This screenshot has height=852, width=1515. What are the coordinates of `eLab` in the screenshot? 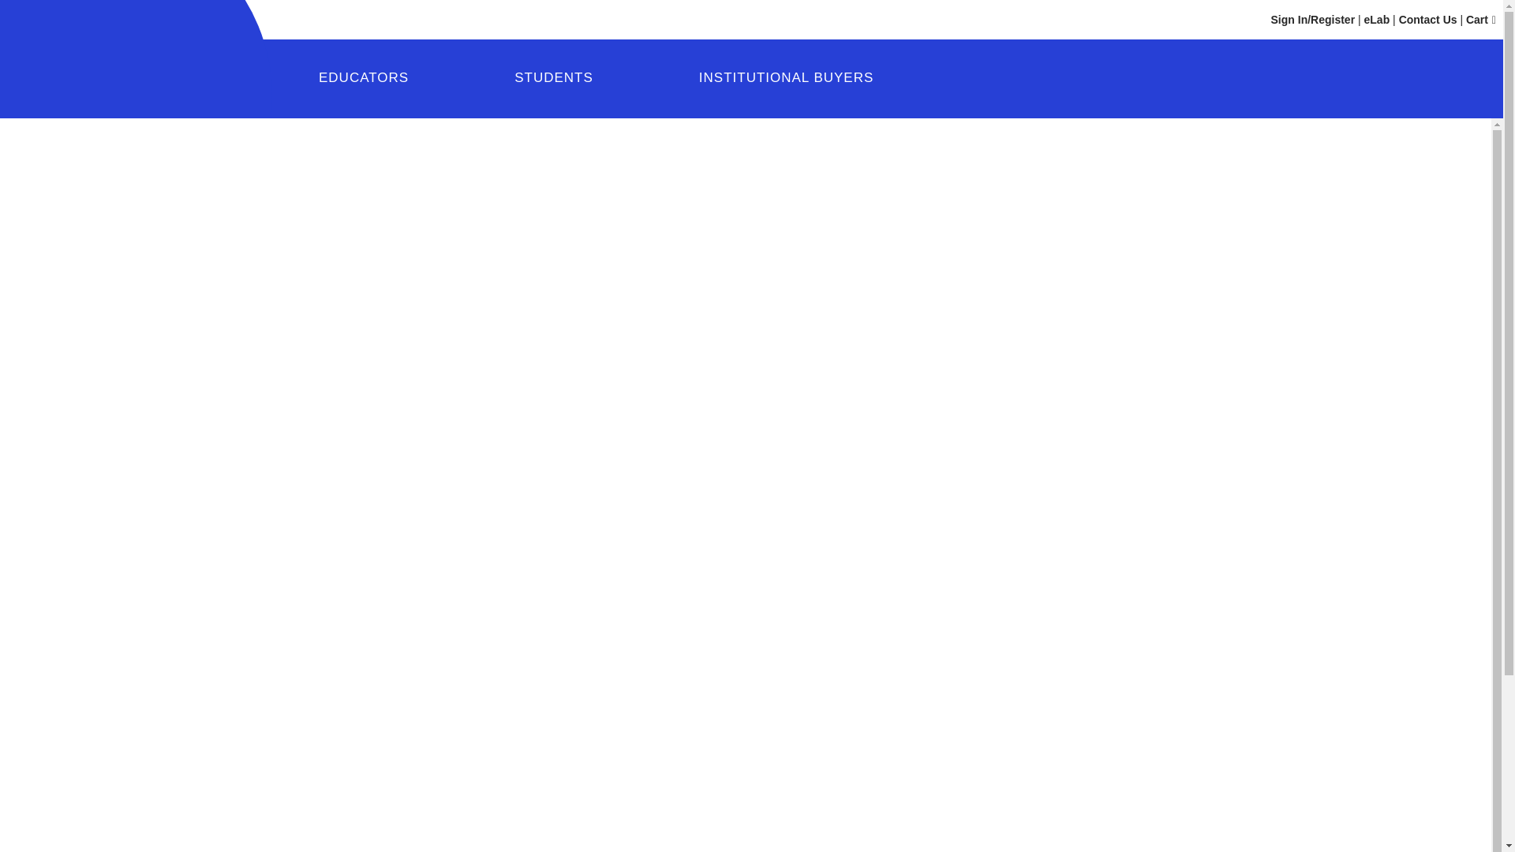 It's located at (1378, 20).